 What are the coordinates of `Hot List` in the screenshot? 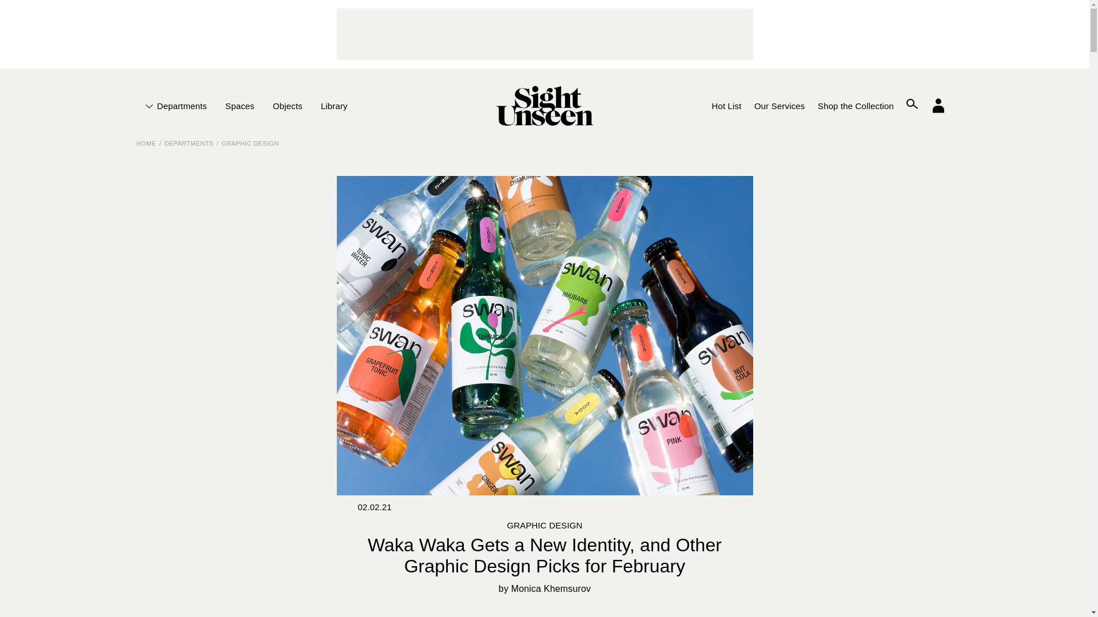 It's located at (726, 106).